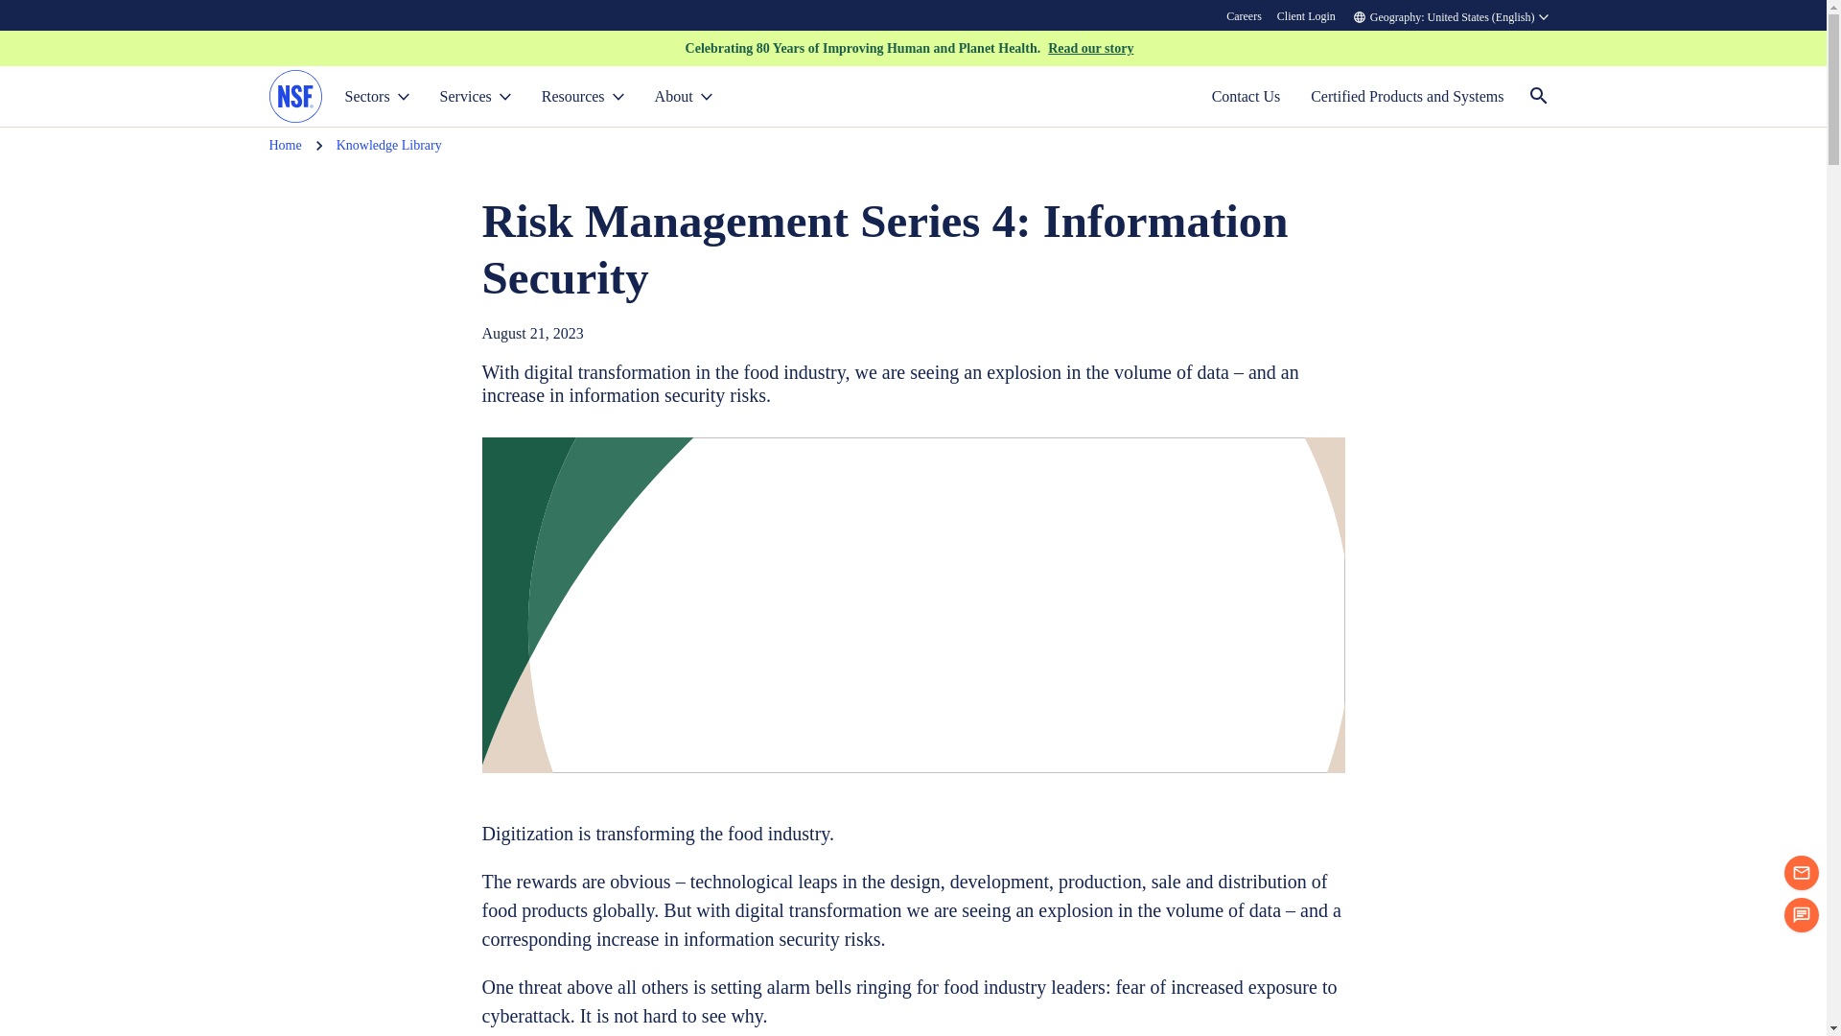 This screenshot has width=1841, height=1036. What do you see at coordinates (1247, 96) in the screenshot?
I see `Contact Us` at bounding box center [1247, 96].